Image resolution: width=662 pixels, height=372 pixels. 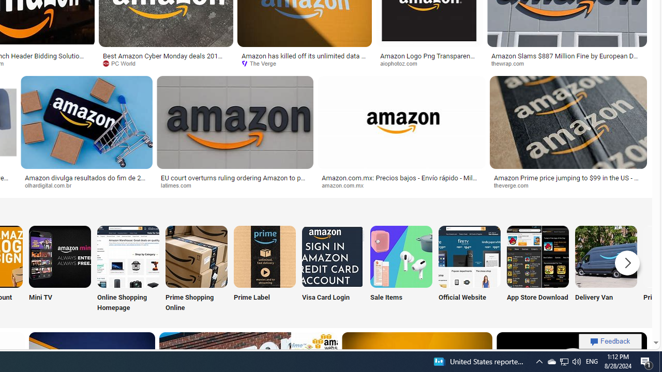 What do you see at coordinates (469, 270) in the screenshot?
I see `Official Website` at bounding box center [469, 270].